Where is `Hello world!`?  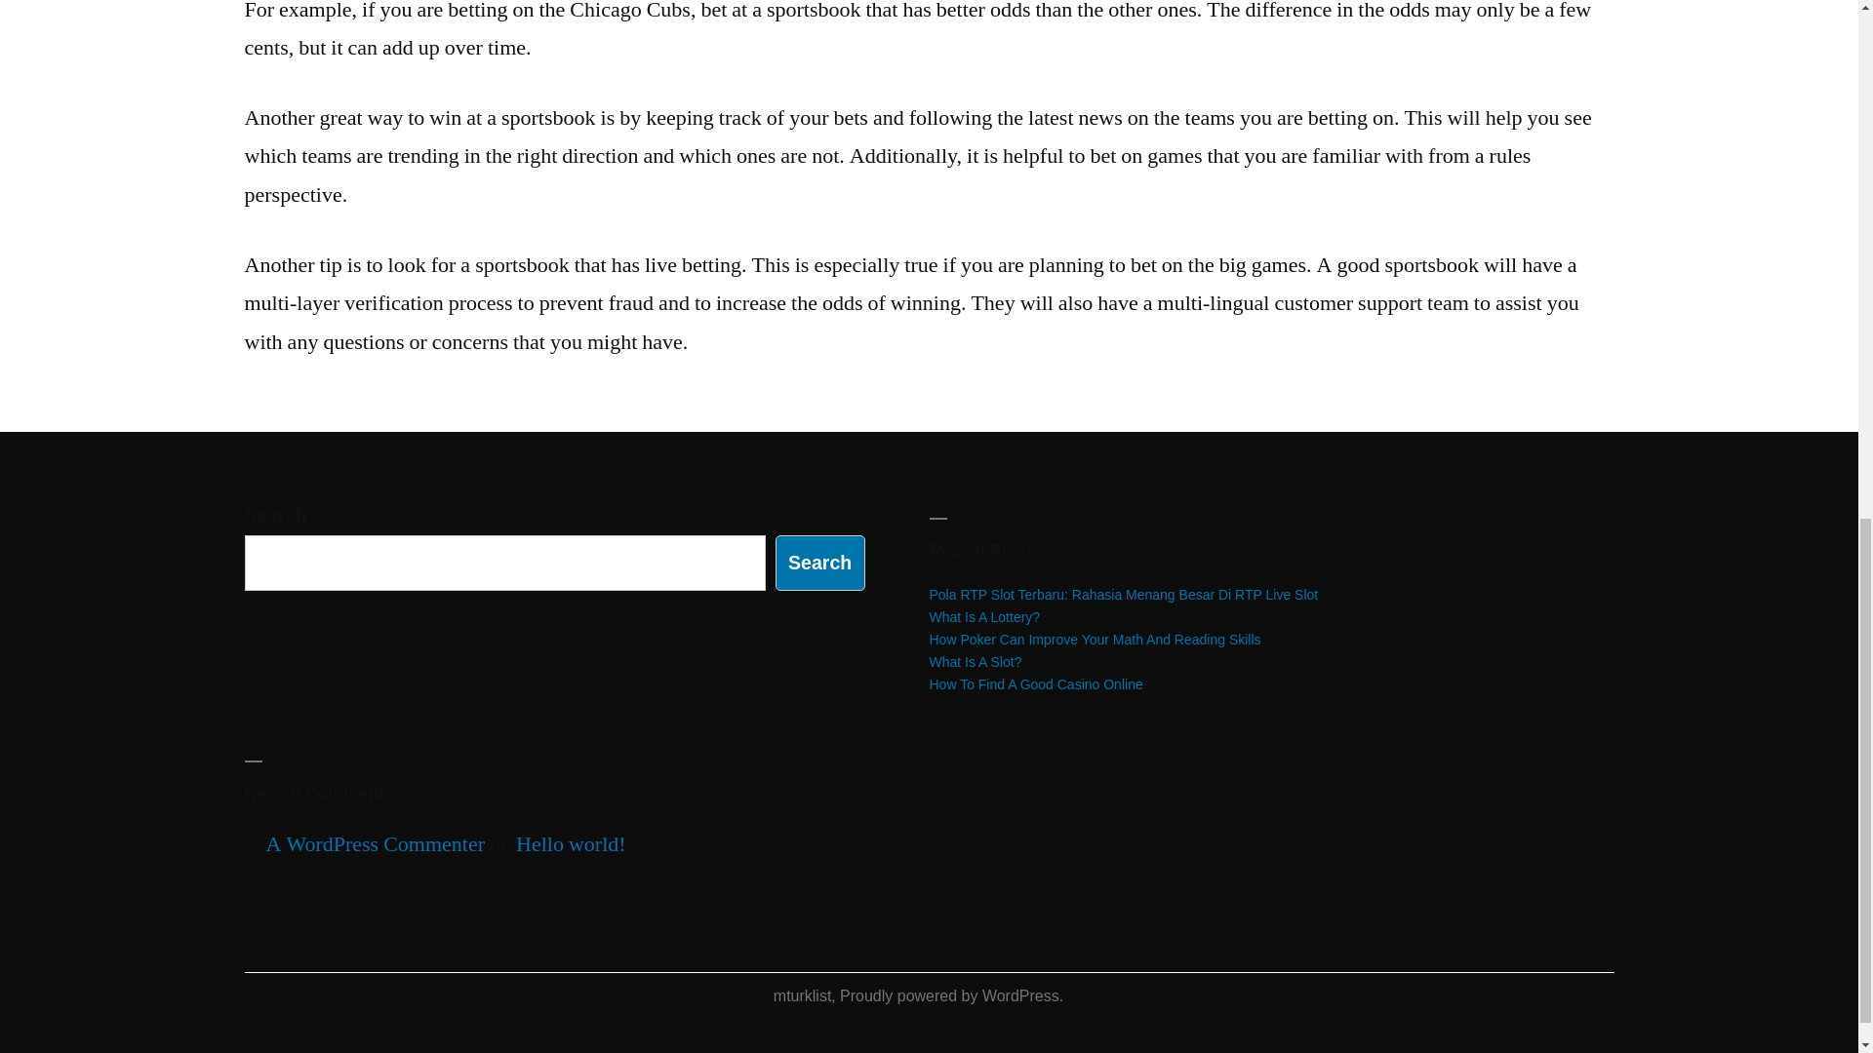 Hello world! is located at coordinates (571, 844).